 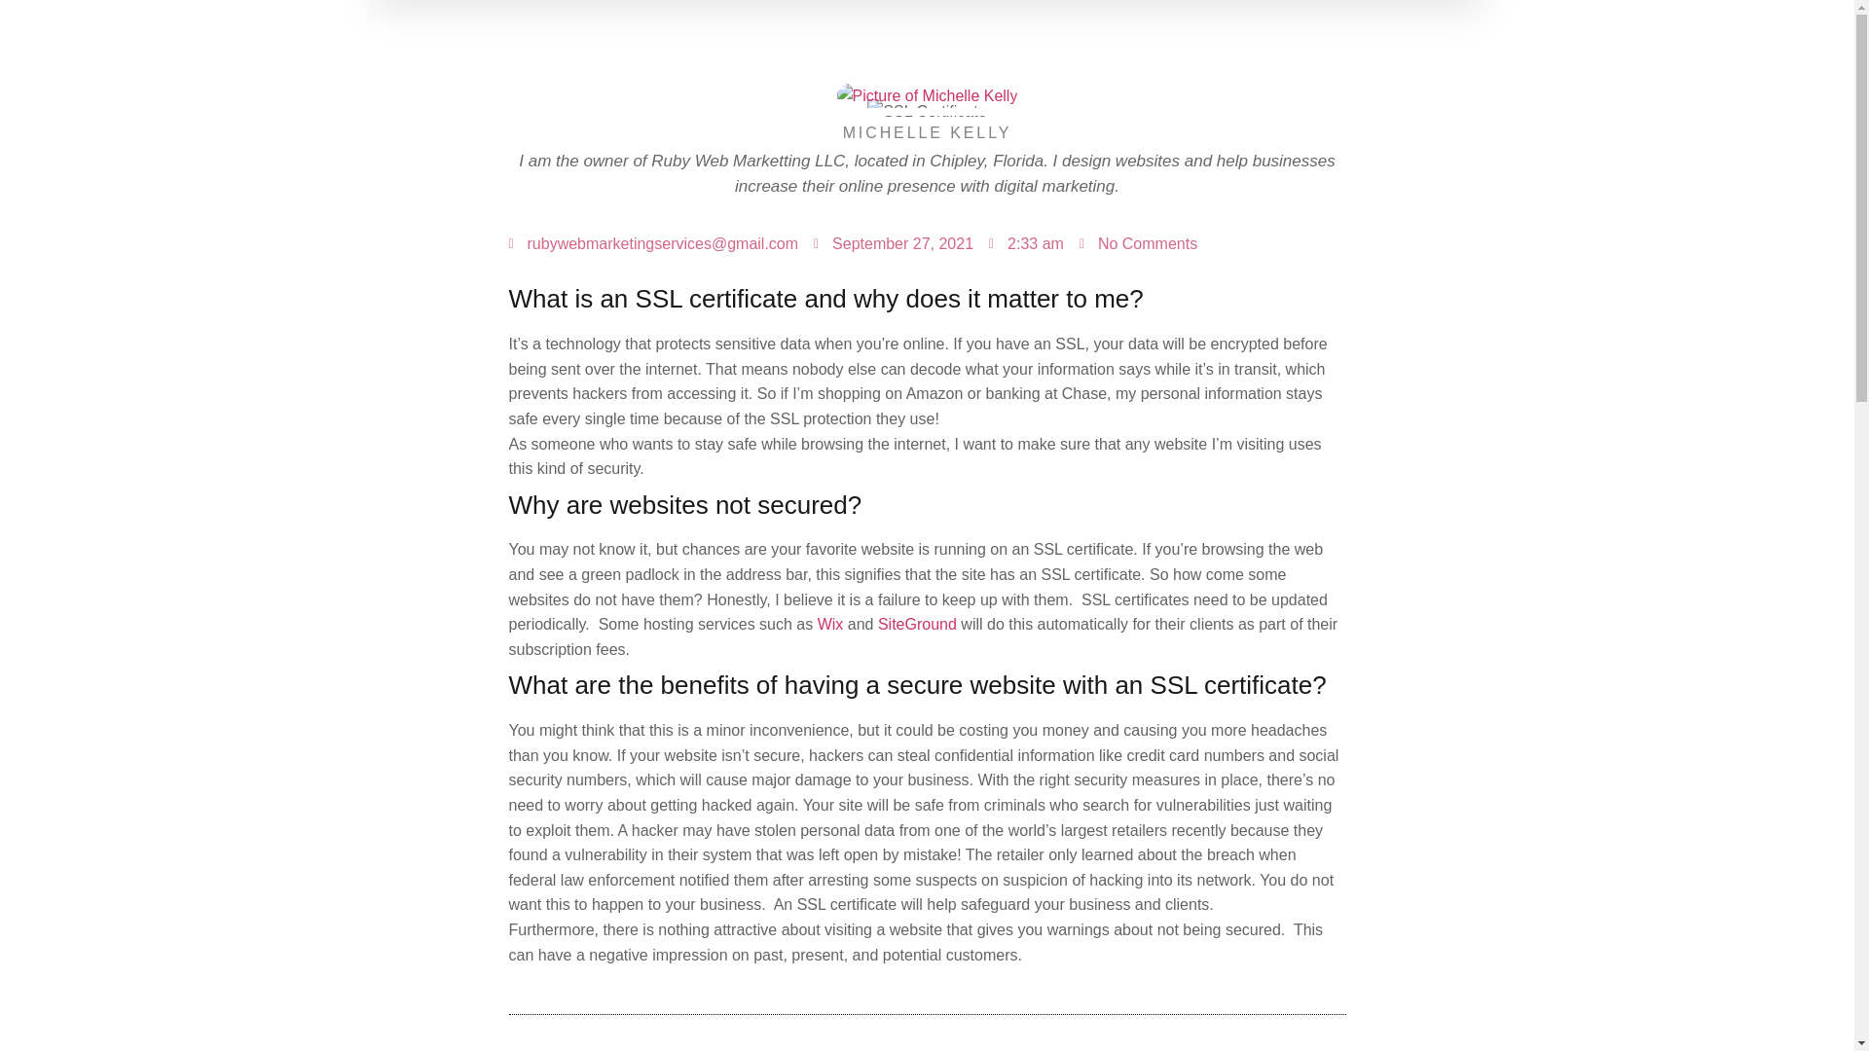 I want to click on SSL Certificate, so click(x=927, y=111).